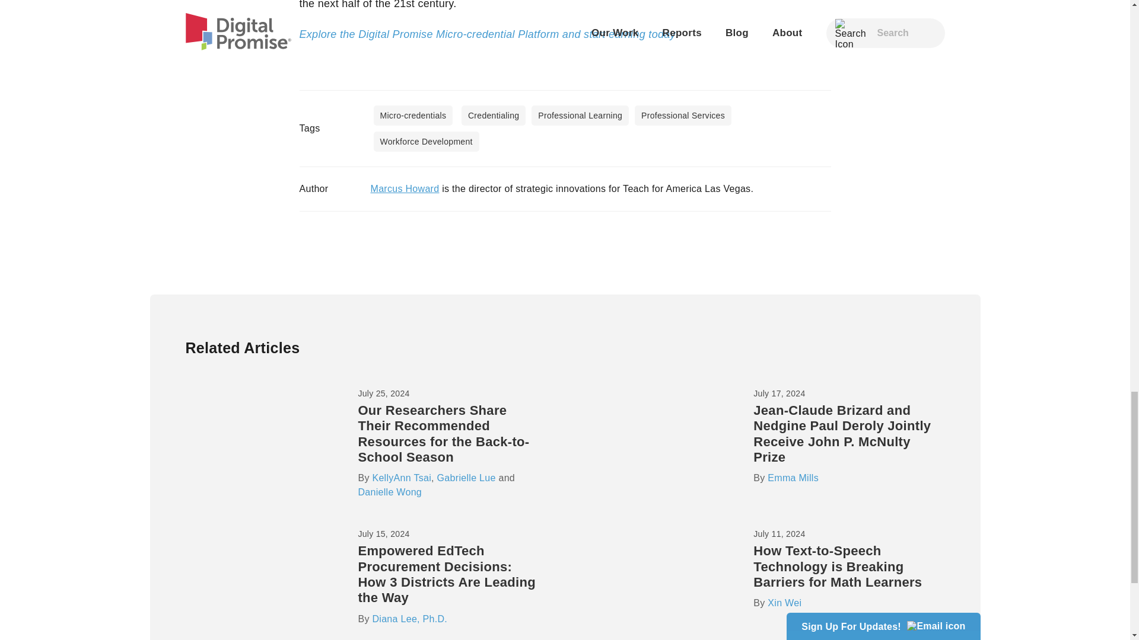 The image size is (1139, 640). What do you see at coordinates (580, 115) in the screenshot?
I see `Professional Learning` at bounding box center [580, 115].